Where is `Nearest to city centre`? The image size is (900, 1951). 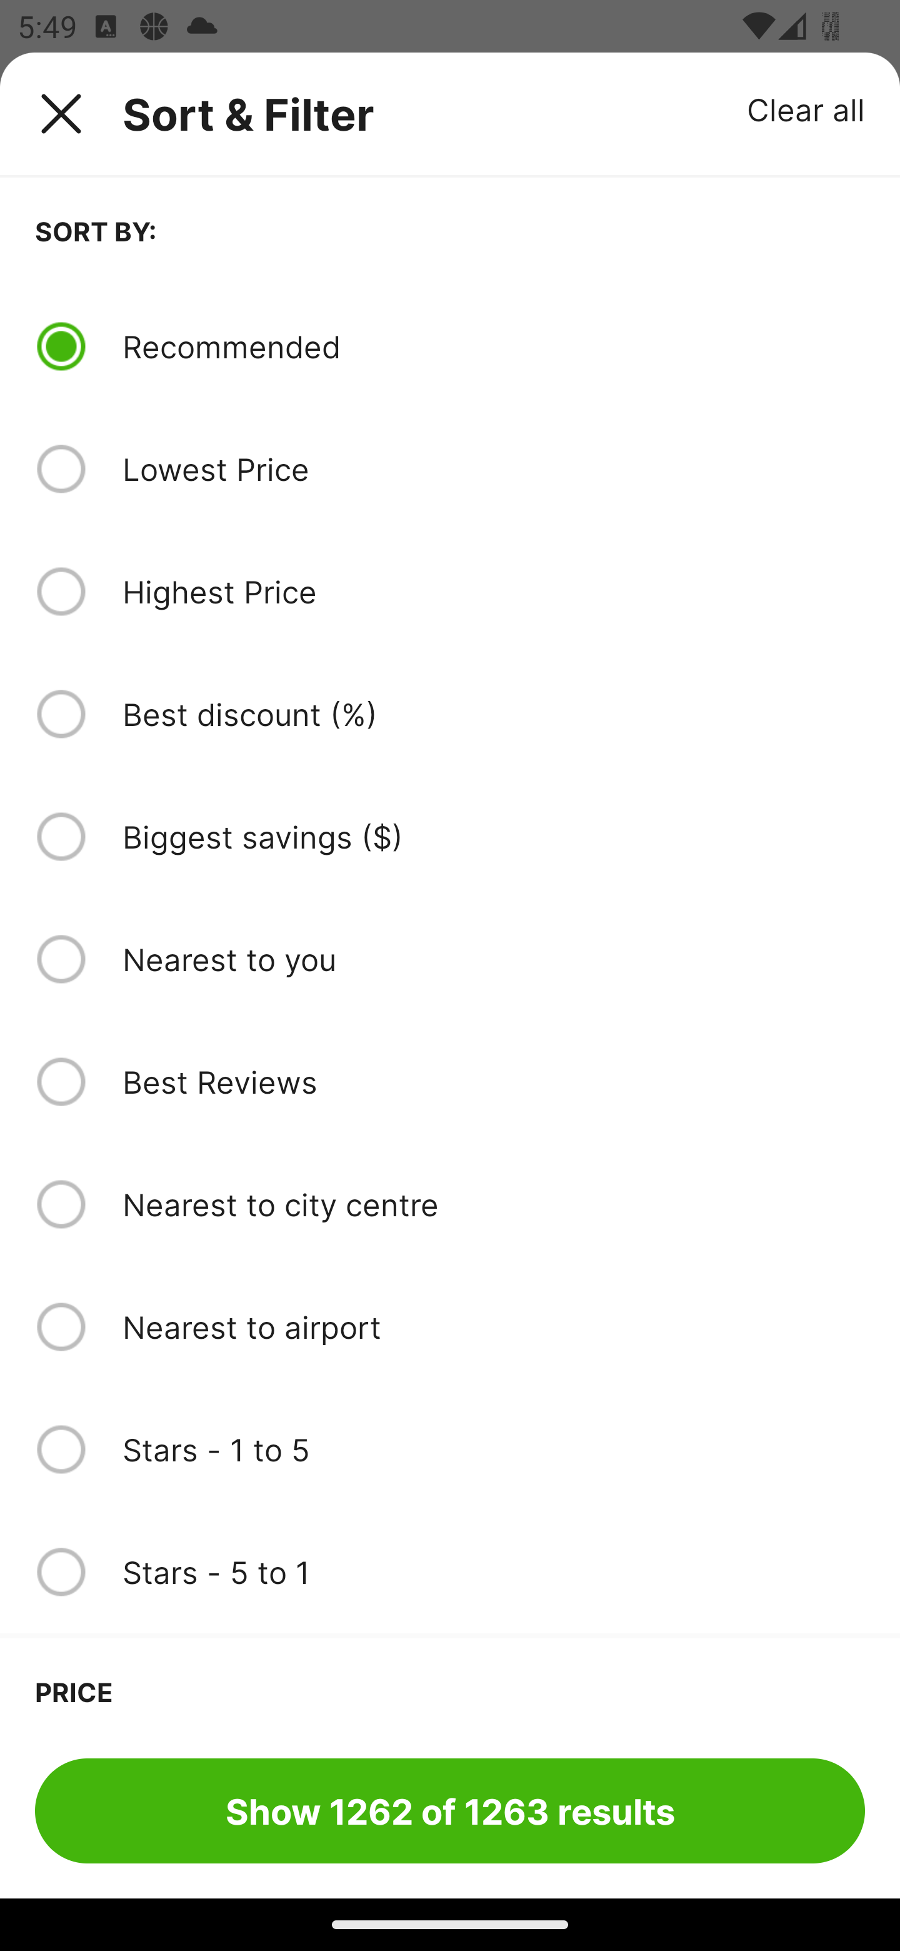
Nearest to city centre is located at coordinates (493, 1204).